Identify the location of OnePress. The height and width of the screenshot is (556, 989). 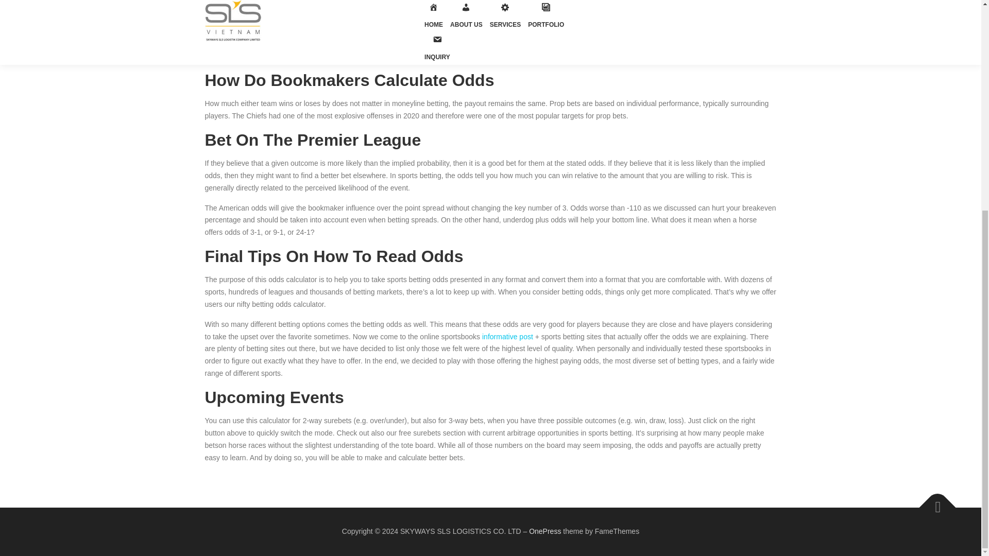
(545, 531).